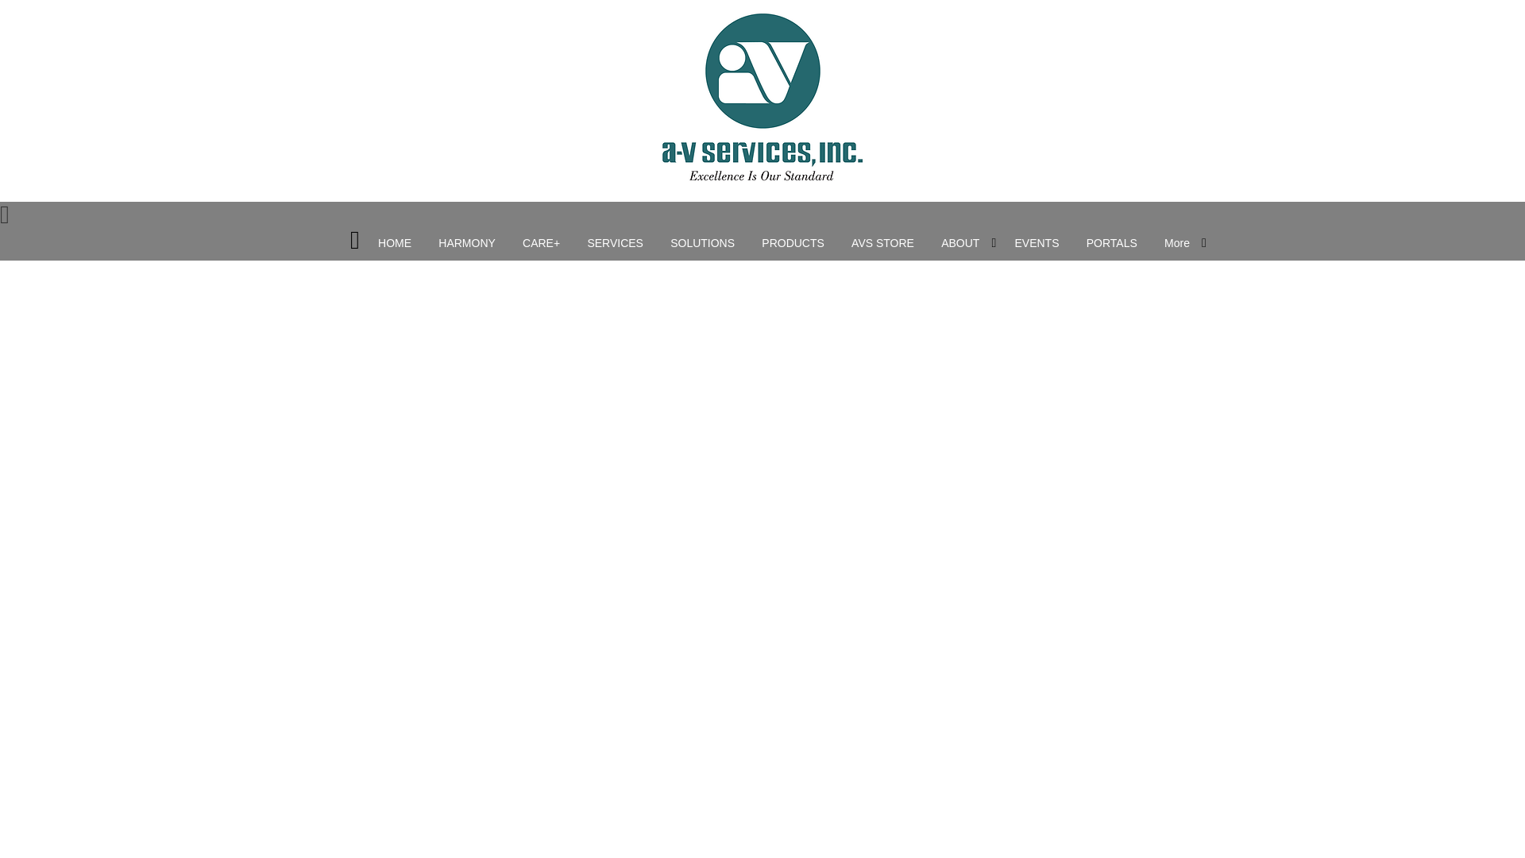  Describe the element at coordinates (793, 244) in the screenshot. I see `PRODUCTS` at that location.